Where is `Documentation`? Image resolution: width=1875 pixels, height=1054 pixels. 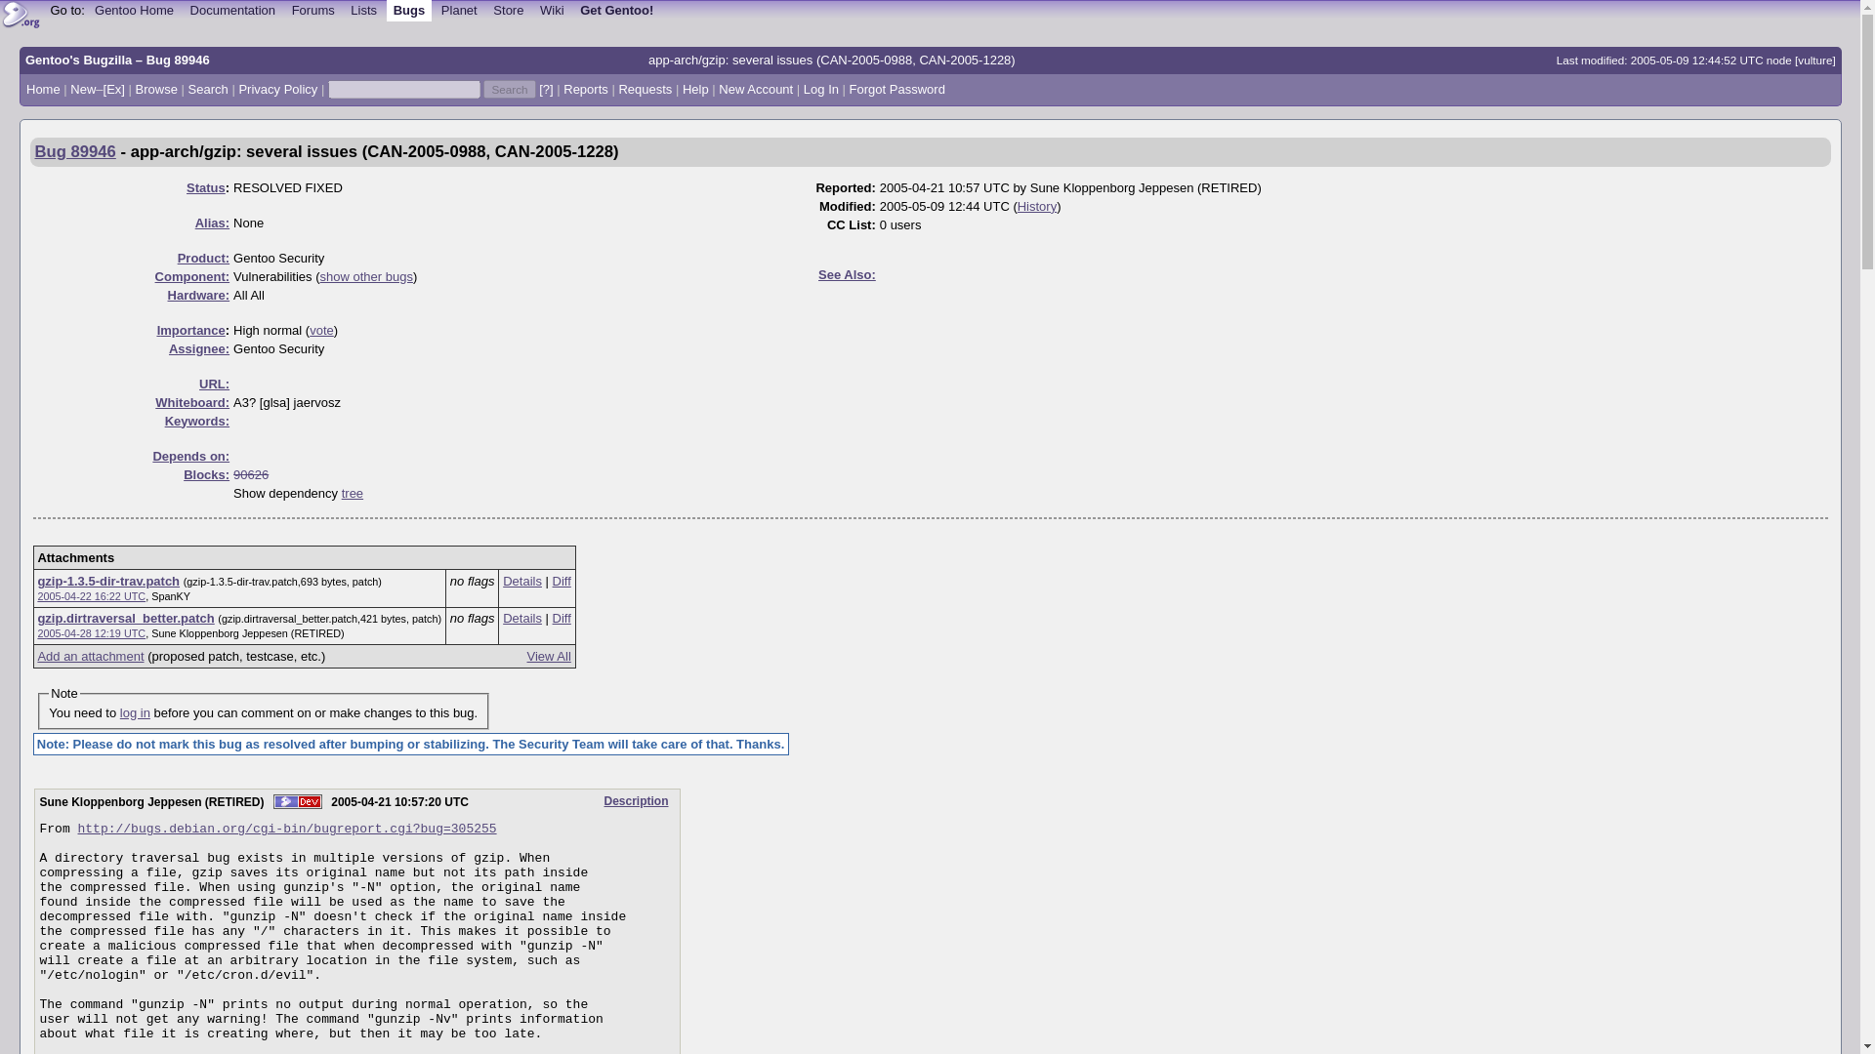
Documentation is located at coordinates (232, 10).